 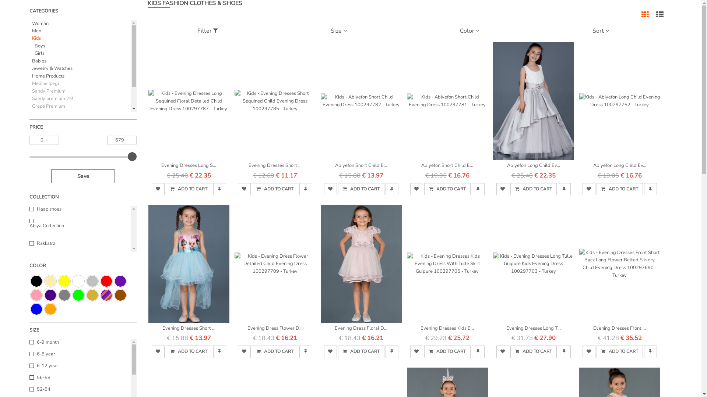 What do you see at coordinates (82, 46) in the screenshot?
I see `Boys` at bounding box center [82, 46].